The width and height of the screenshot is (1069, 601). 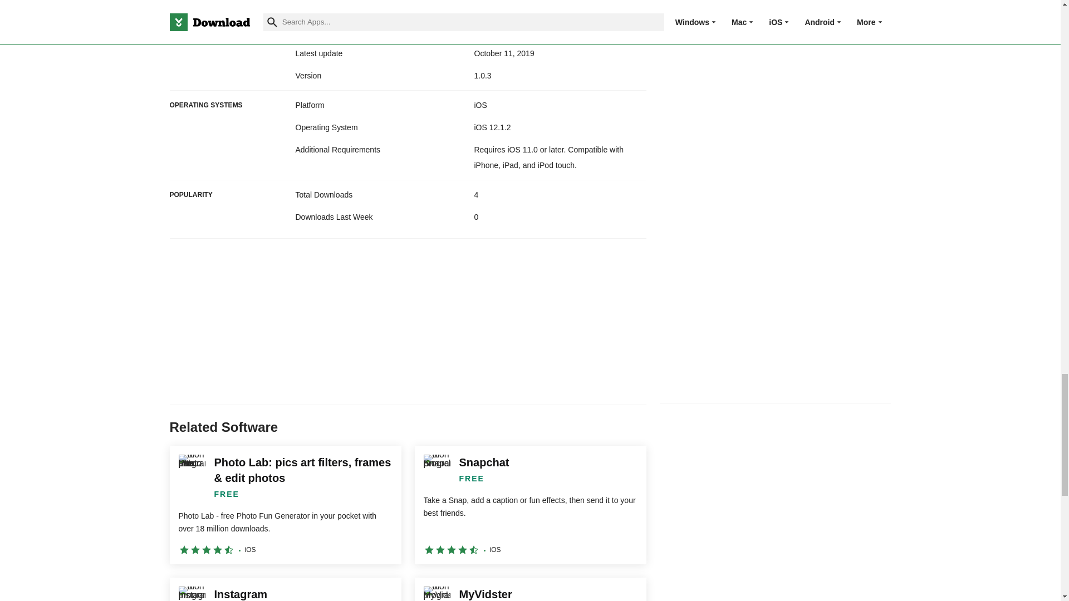 I want to click on Snapchat, so click(x=530, y=505).